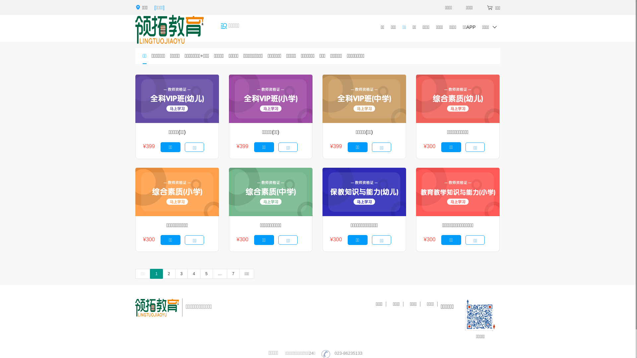  What do you see at coordinates (234, 274) in the screenshot?
I see `7` at bounding box center [234, 274].